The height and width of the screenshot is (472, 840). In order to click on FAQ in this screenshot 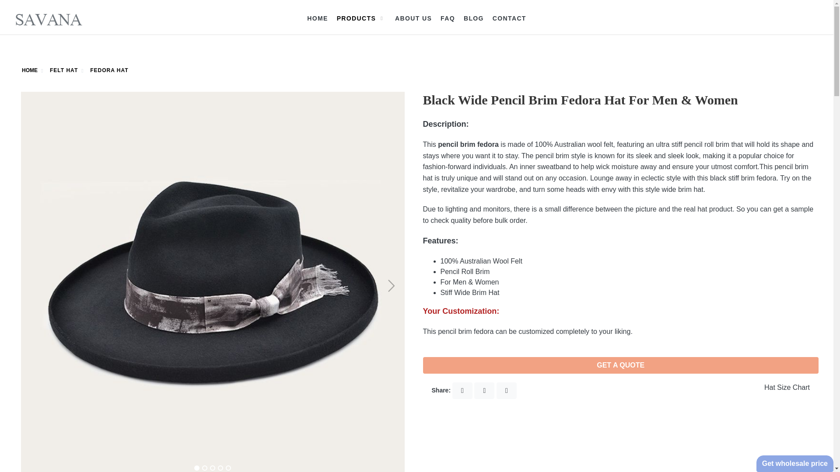, I will do `click(448, 18)`.